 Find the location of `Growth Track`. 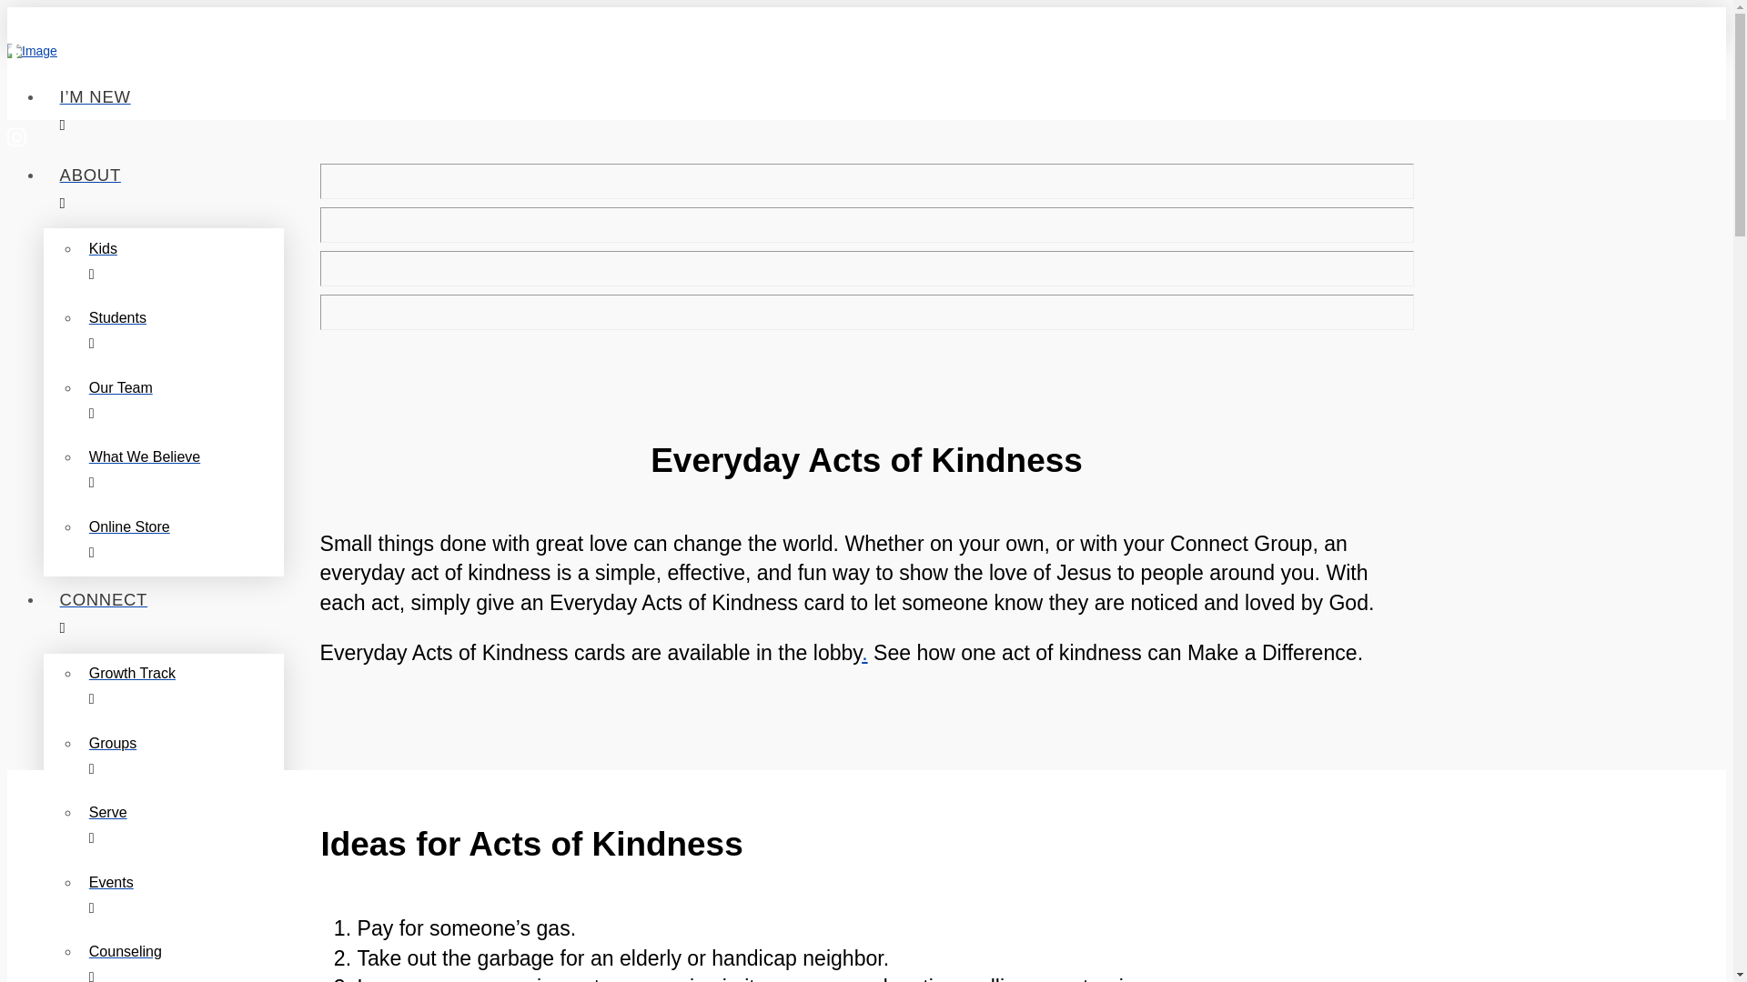

Growth Track is located at coordinates (182, 688).